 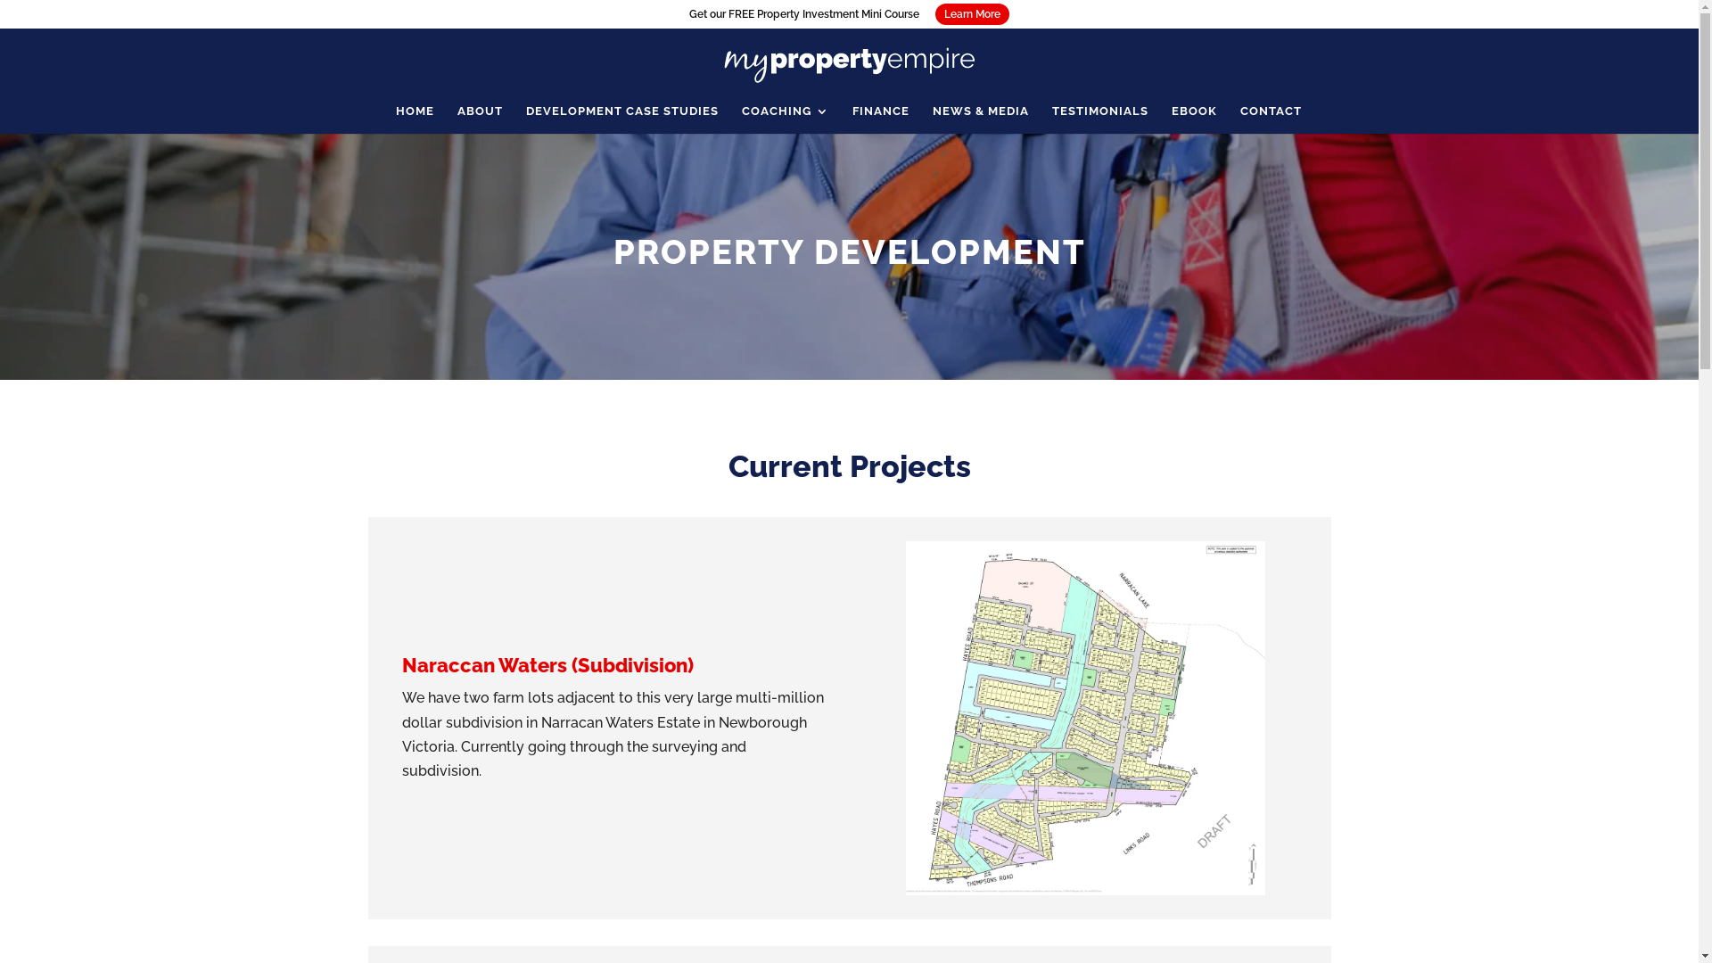 What do you see at coordinates (981, 119) in the screenshot?
I see `NEWS & MEDIA` at bounding box center [981, 119].